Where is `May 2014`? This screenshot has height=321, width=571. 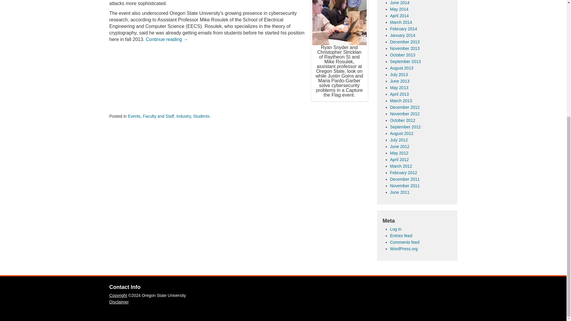 May 2014 is located at coordinates (399, 9).